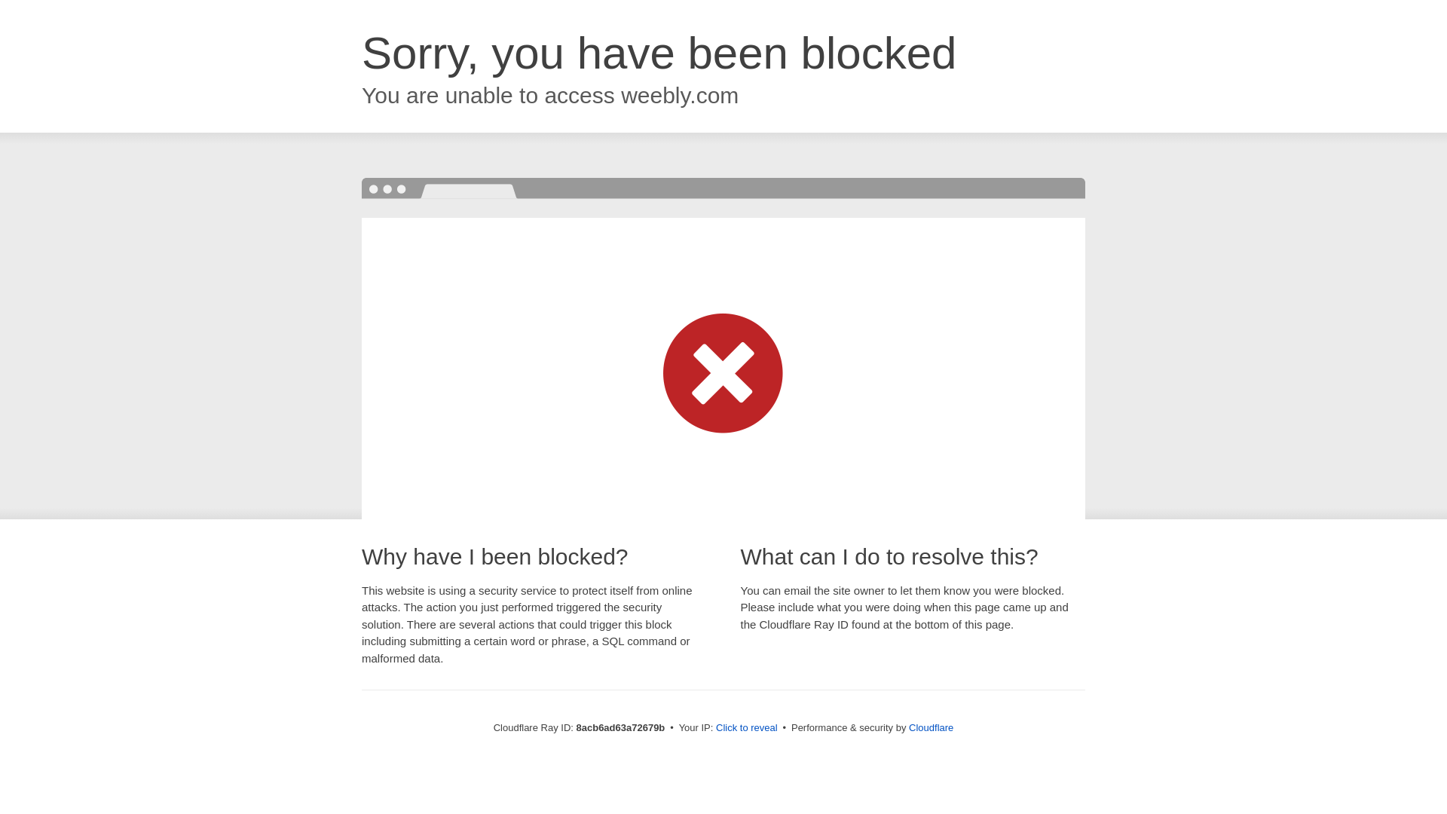 The width and height of the screenshot is (1447, 814). I want to click on Click to reveal, so click(747, 728).